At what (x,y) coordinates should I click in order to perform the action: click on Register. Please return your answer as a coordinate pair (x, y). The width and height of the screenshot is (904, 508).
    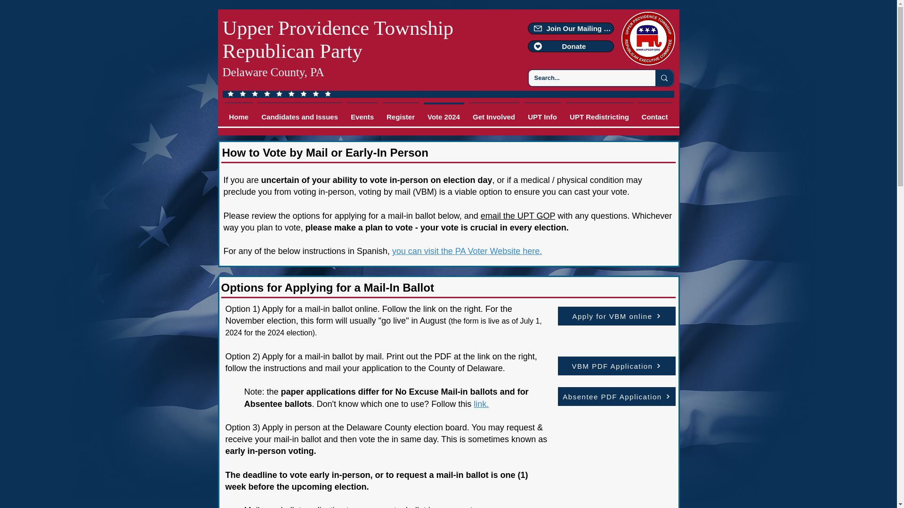
    Looking at the image, I should click on (401, 113).